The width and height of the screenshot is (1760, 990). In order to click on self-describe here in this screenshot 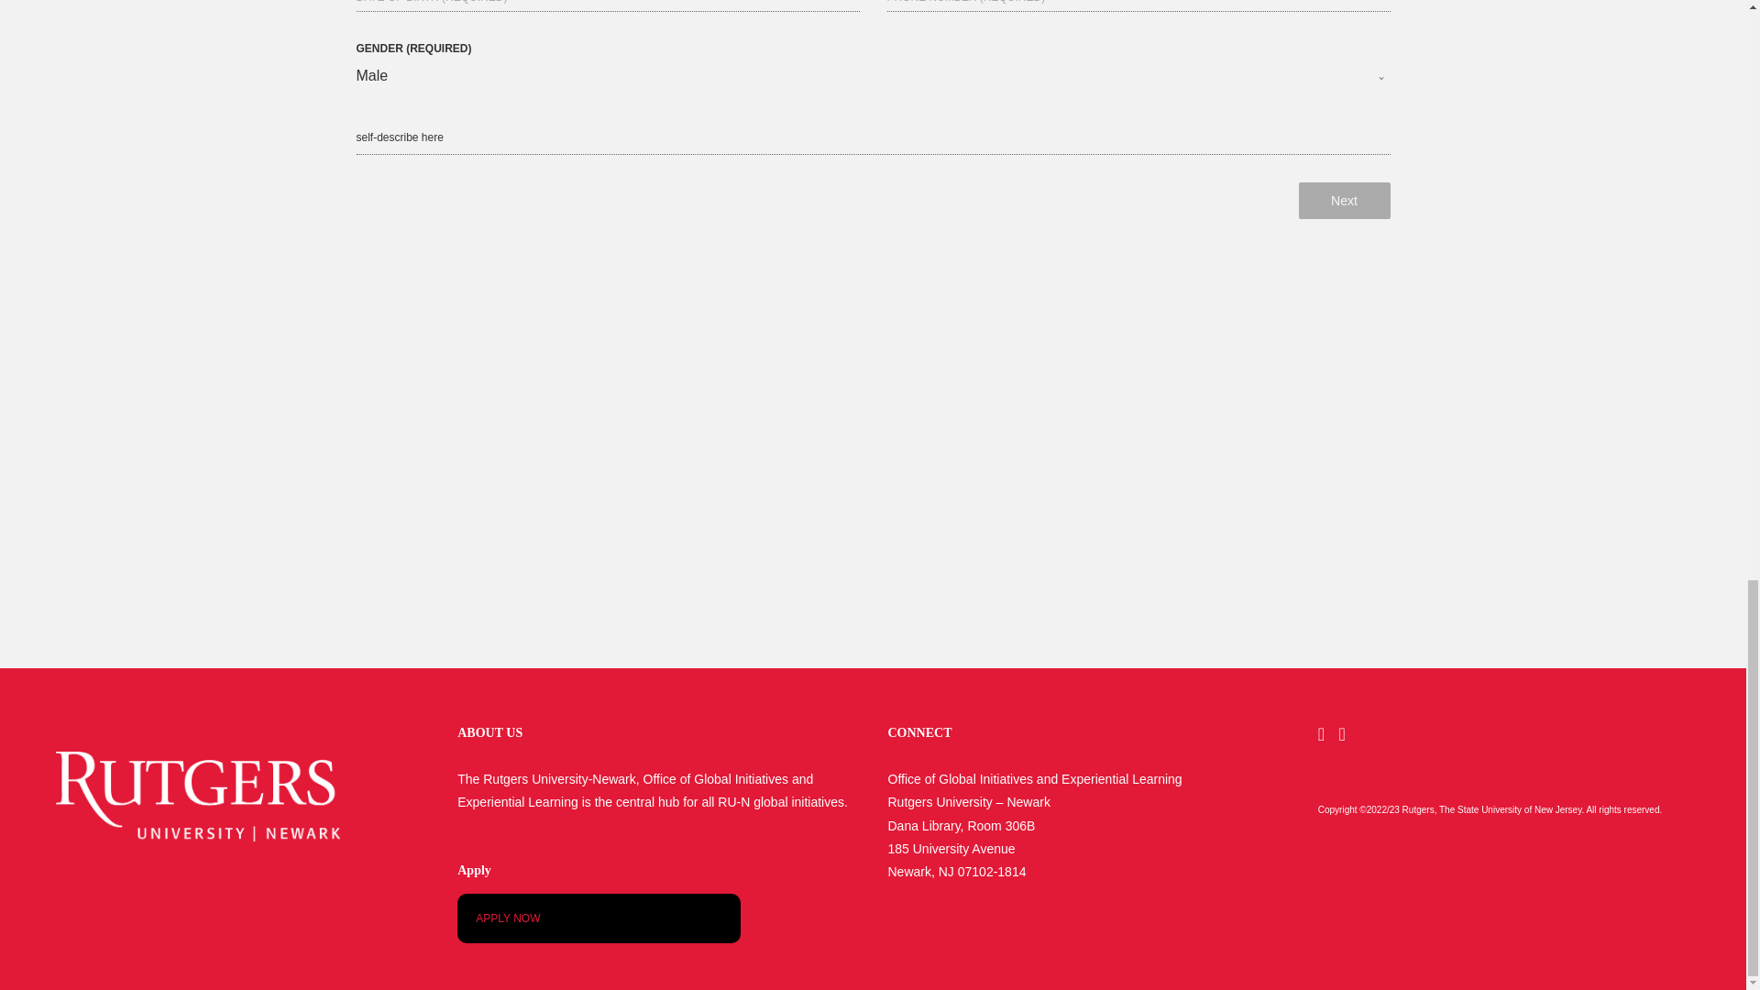, I will do `click(873, 137)`.